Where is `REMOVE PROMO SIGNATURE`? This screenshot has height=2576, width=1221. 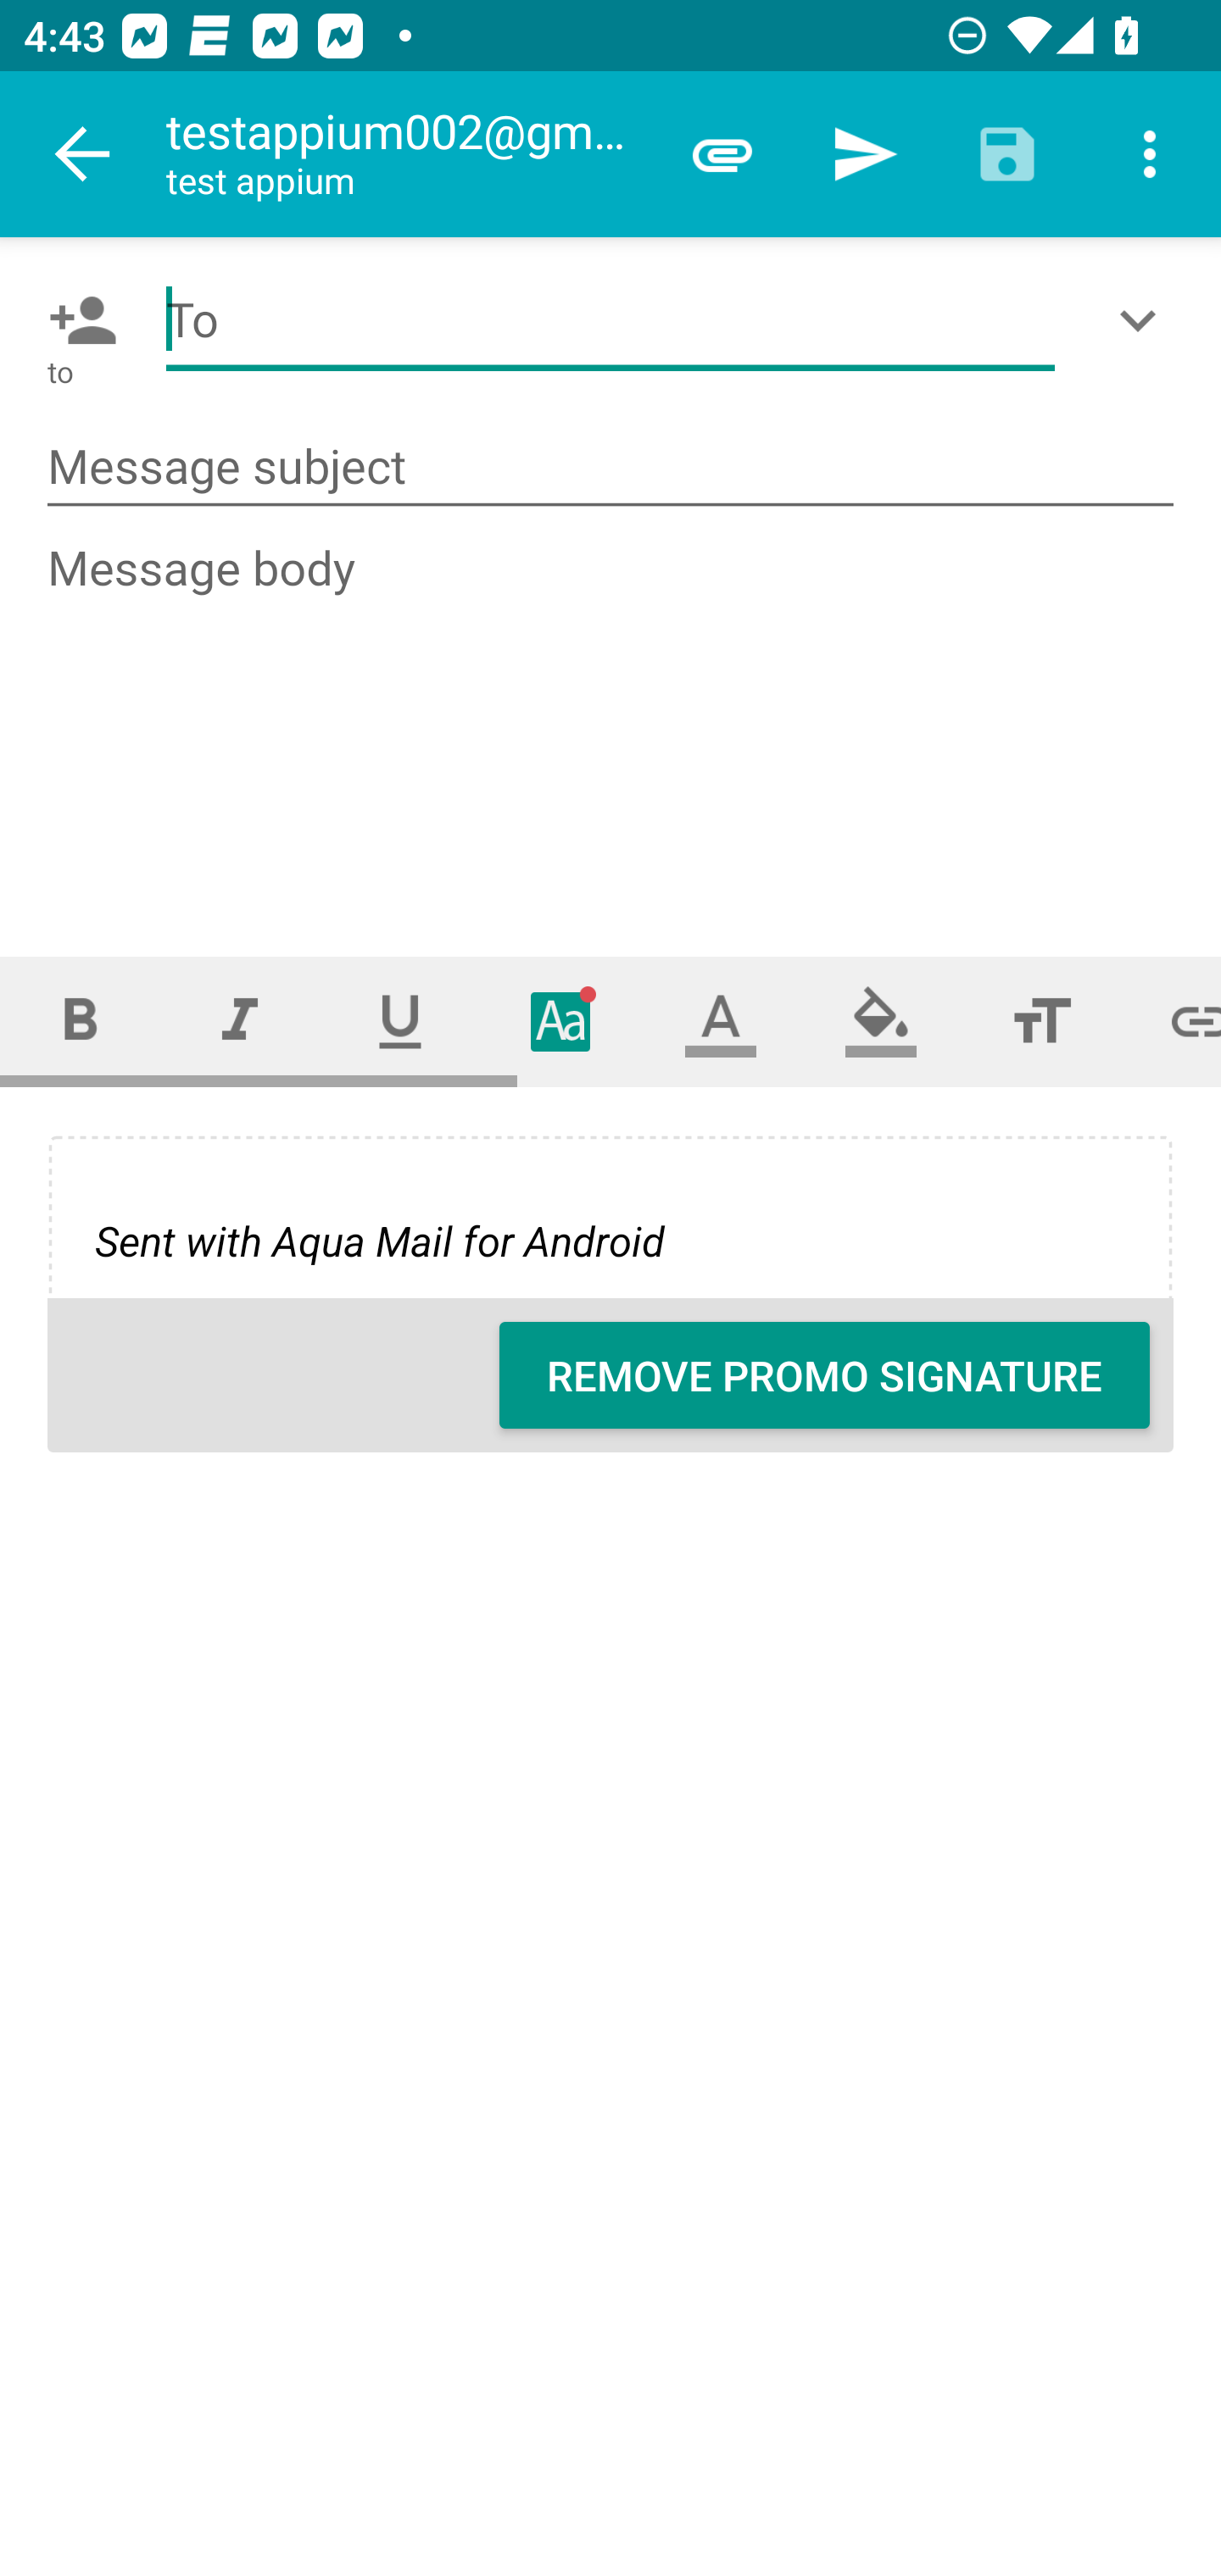 REMOVE PROMO SIGNATURE is located at coordinates (824, 1375).